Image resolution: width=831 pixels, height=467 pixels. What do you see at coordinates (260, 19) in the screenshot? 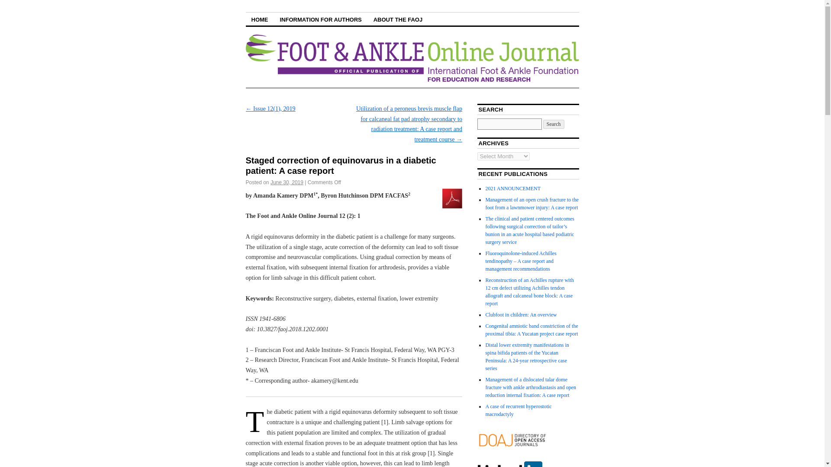
I see `HOME` at bounding box center [260, 19].